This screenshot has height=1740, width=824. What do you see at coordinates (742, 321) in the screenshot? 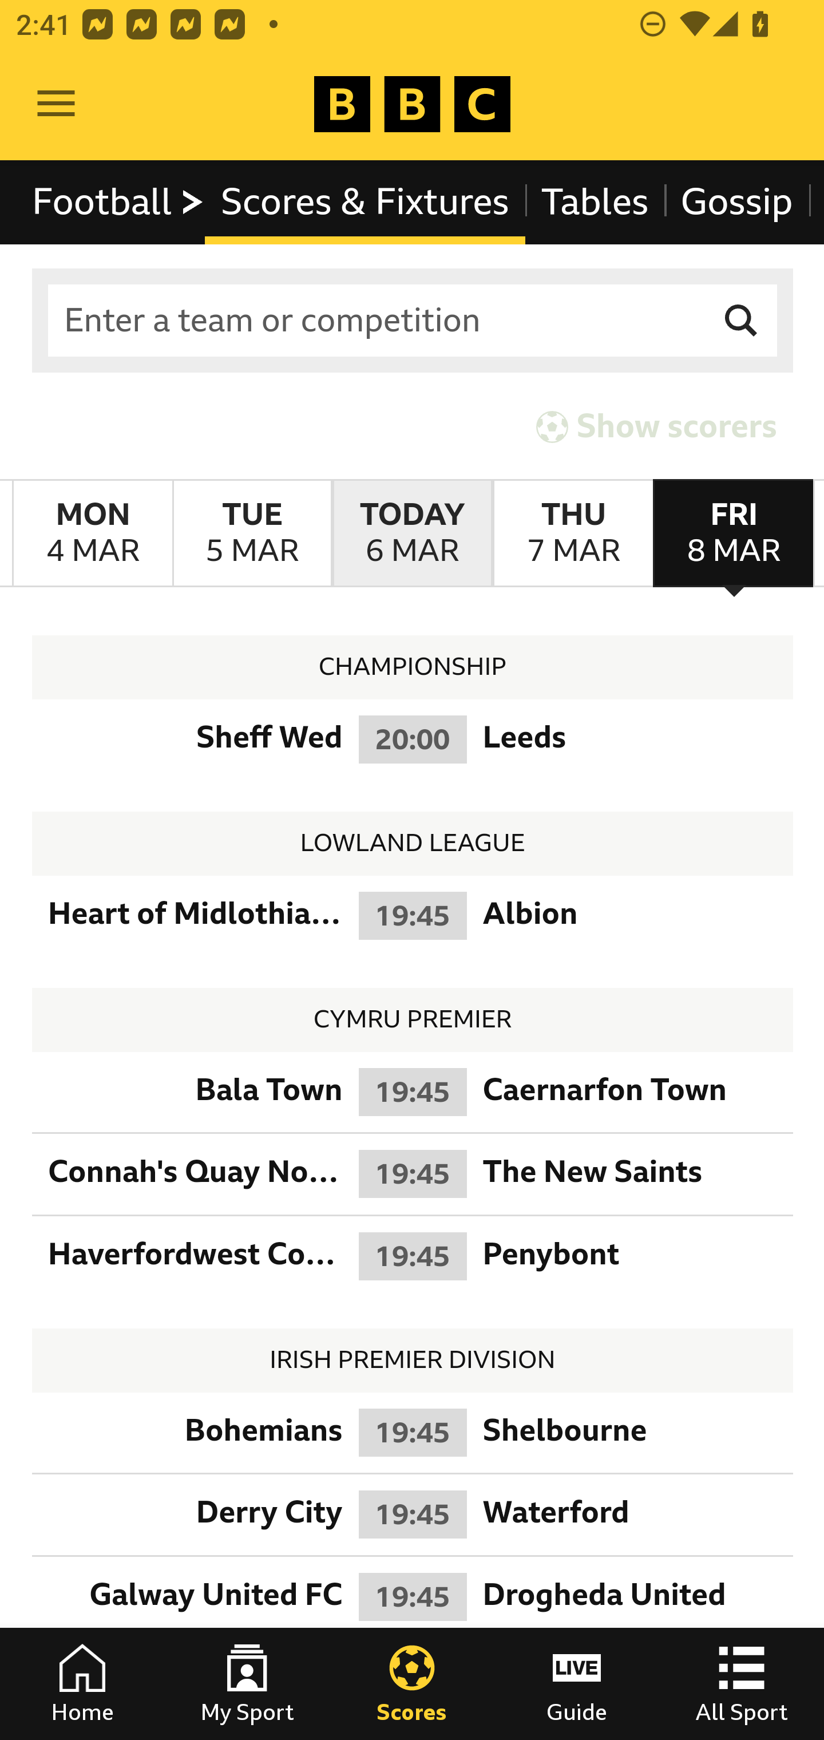
I see `Search` at bounding box center [742, 321].